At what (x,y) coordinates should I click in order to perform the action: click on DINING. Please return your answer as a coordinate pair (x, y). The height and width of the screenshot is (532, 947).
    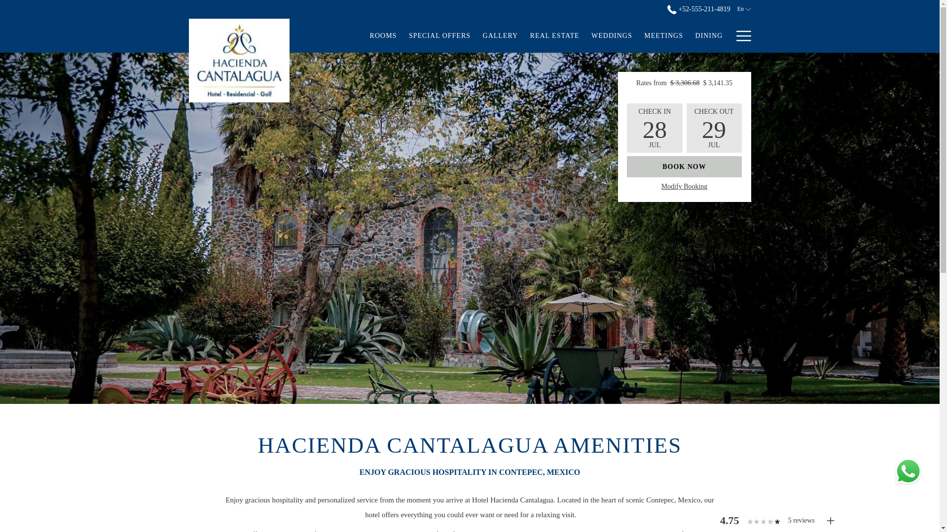
    Looking at the image, I should click on (708, 35).